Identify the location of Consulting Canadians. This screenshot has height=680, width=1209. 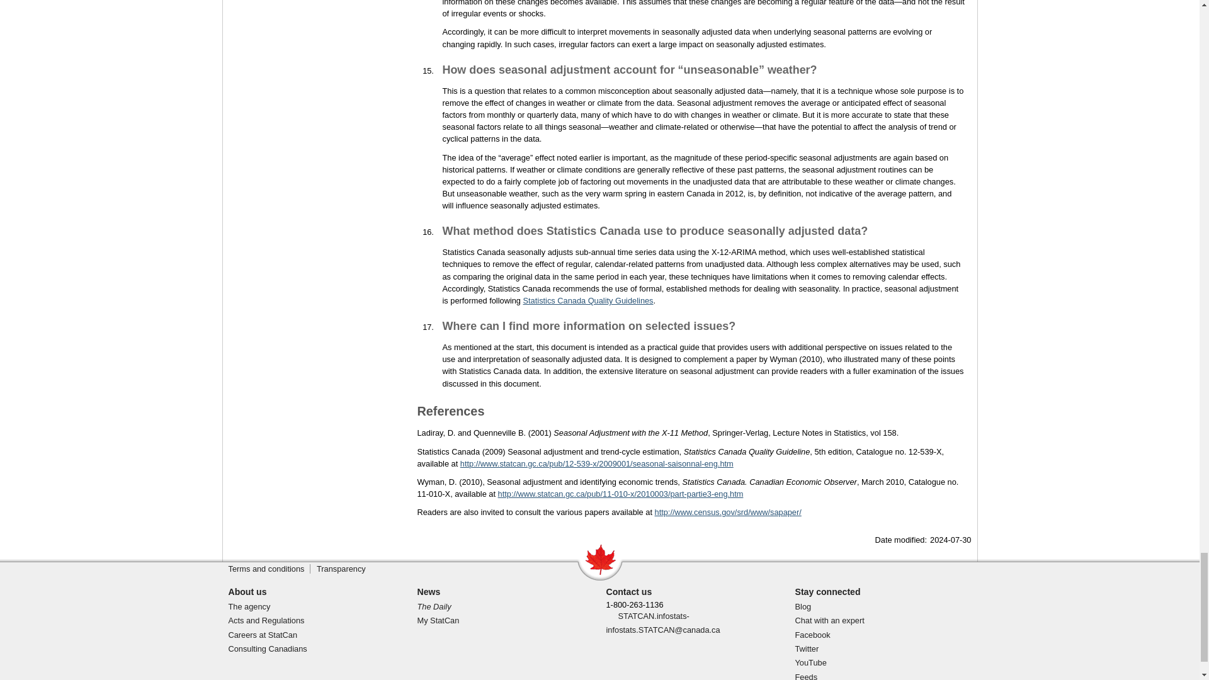
(267, 649).